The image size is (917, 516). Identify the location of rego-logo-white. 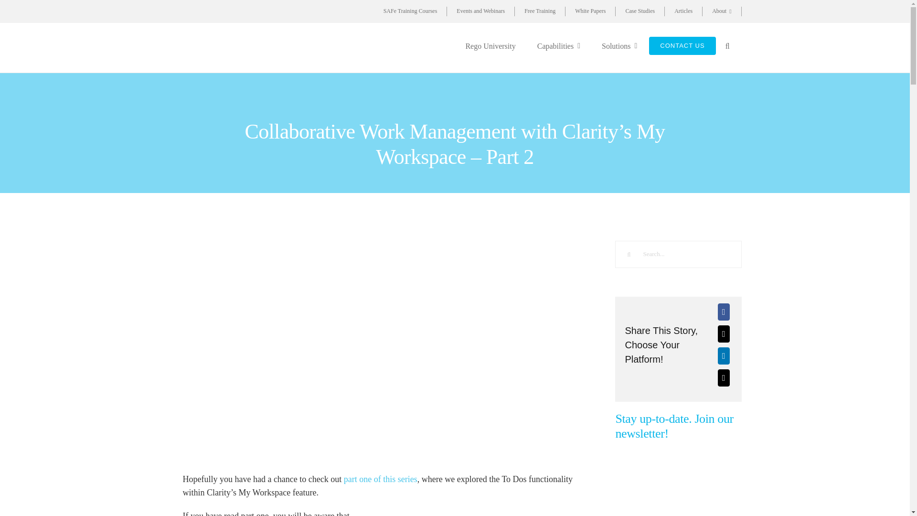
(455, 100).